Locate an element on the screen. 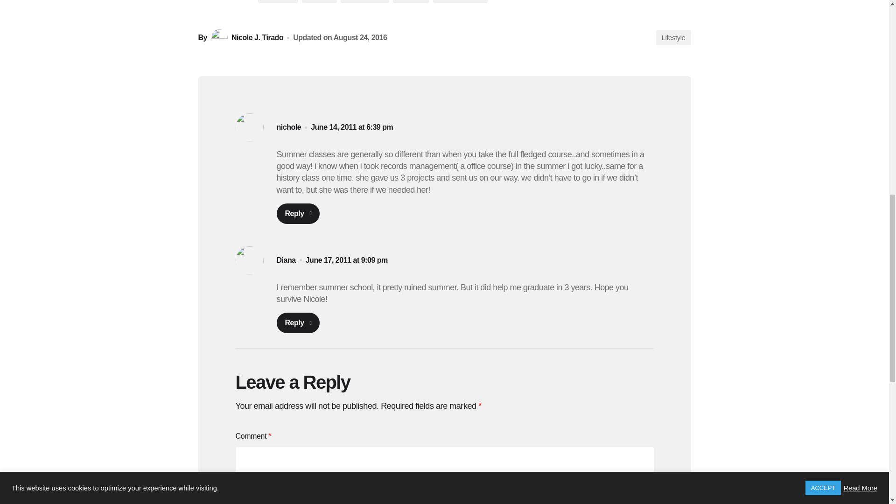 This screenshot has height=504, width=896. Summer Class is located at coordinates (460, 1).